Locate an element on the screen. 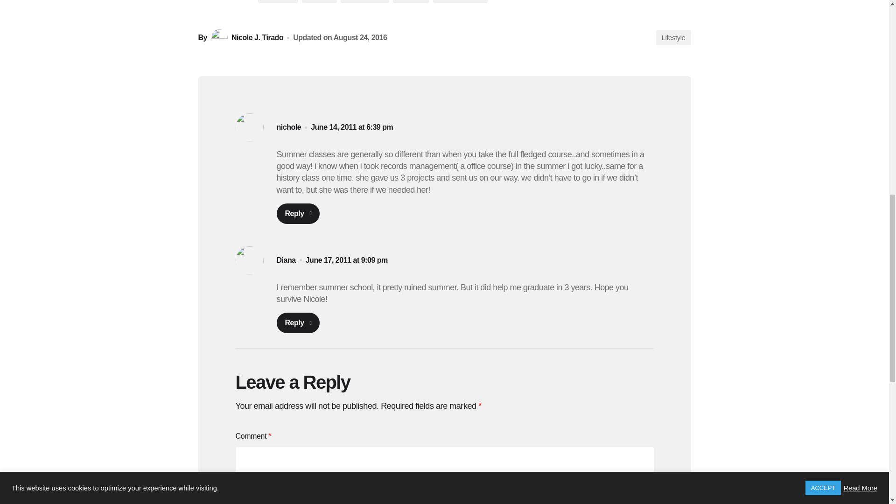 This screenshot has height=504, width=896. Summer Class is located at coordinates (460, 1).